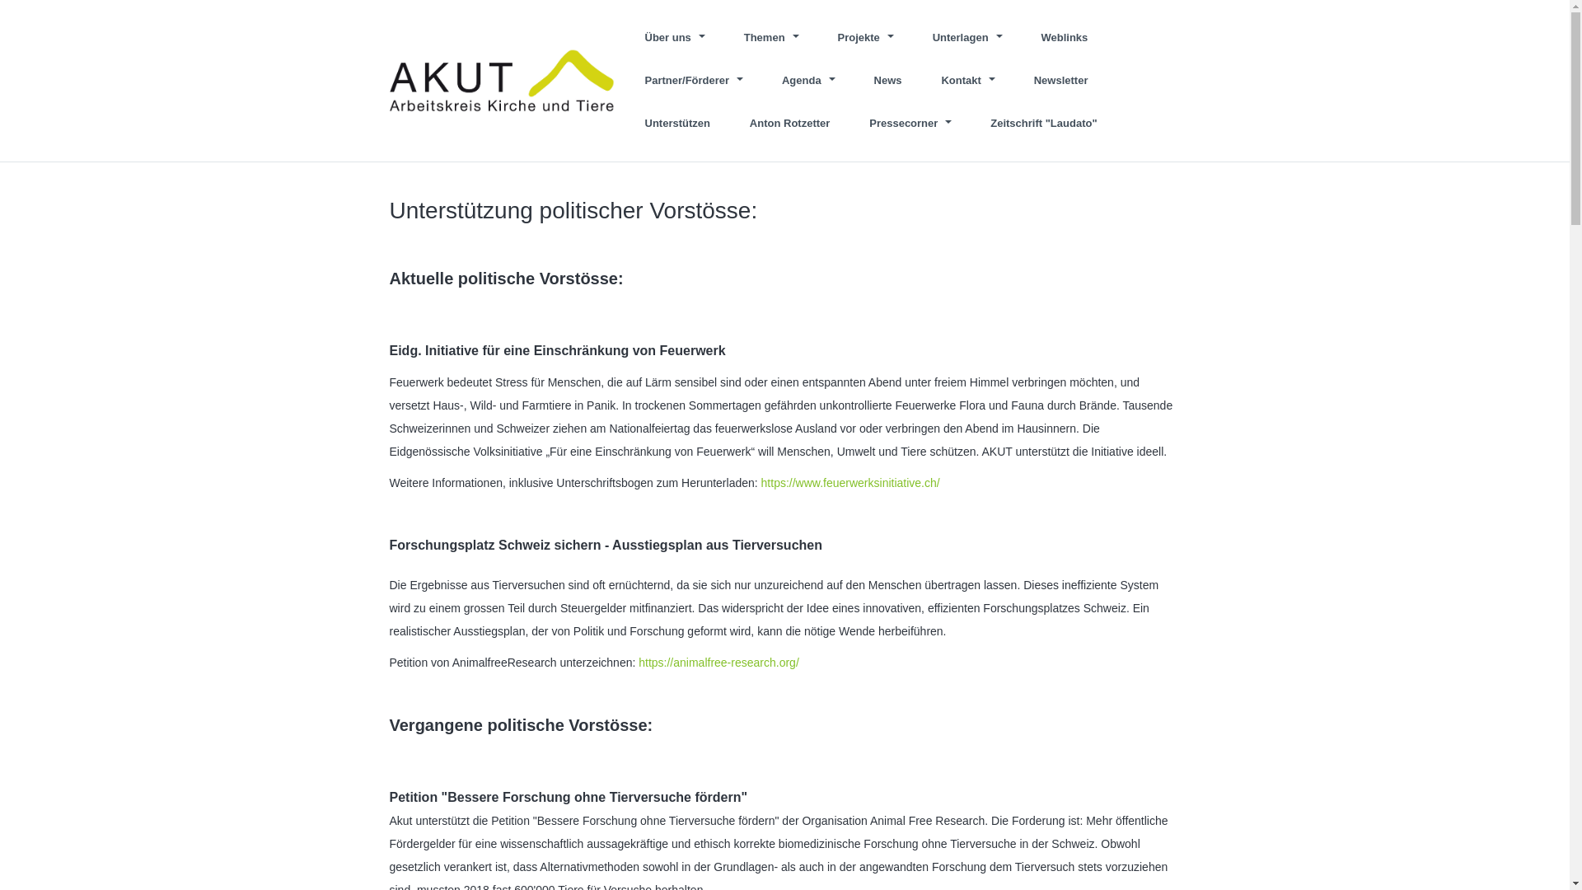  What do you see at coordinates (1065, 38) in the screenshot?
I see `Weblinks` at bounding box center [1065, 38].